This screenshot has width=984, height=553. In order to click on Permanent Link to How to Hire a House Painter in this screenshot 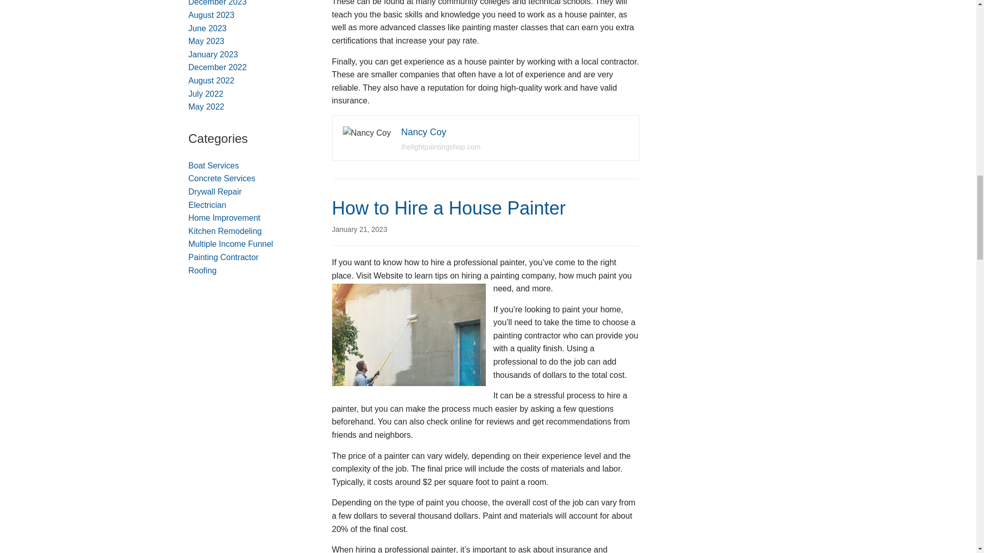, I will do `click(360, 229)`.